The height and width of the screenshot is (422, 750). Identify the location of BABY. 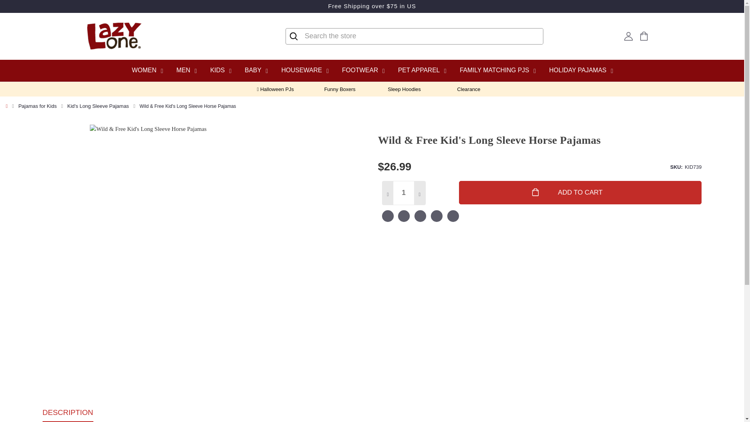
(255, 70).